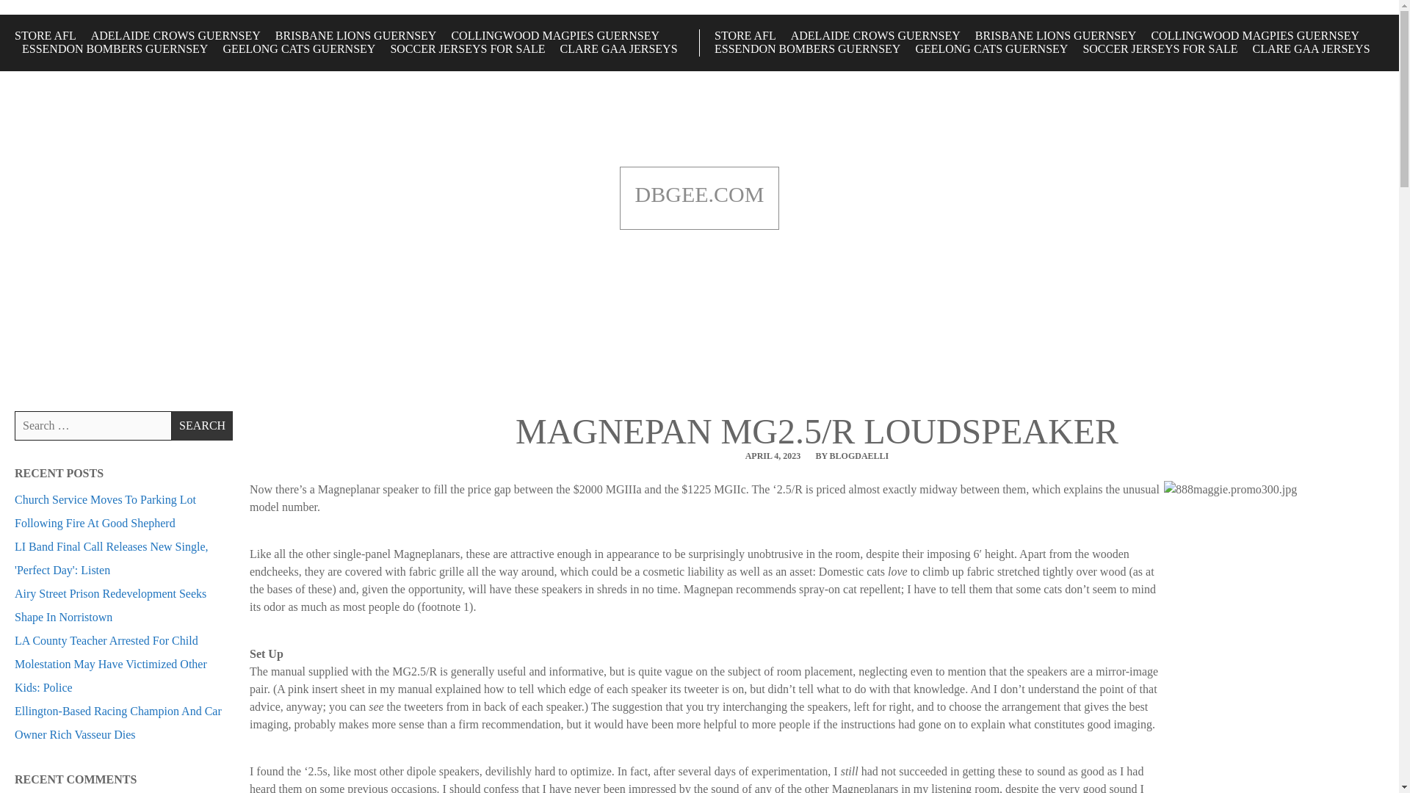 The width and height of the screenshot is (1410, 793). Describe the element at coordinates (1312, 48) in the screenshot. I see `CLARE GAA JERSEYS` at that location.